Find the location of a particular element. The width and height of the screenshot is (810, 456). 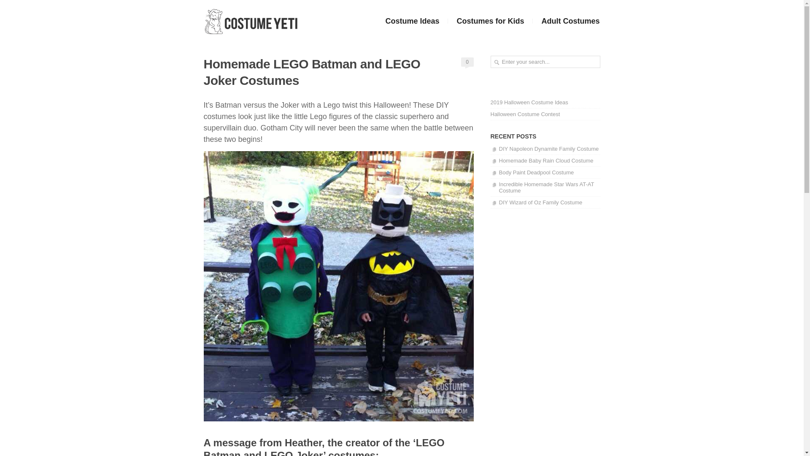

Costume Ideas is located at coordinates (412, 21).